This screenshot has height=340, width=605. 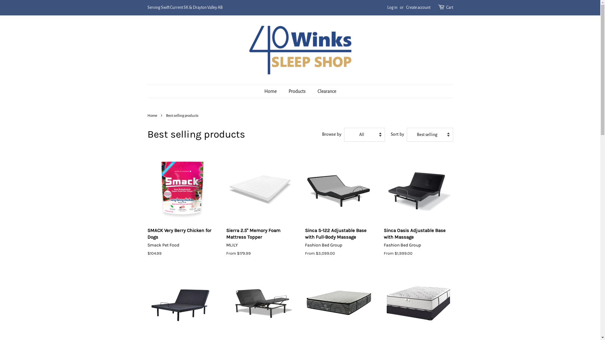 I want to click on Home, so click(x=153, y=116).